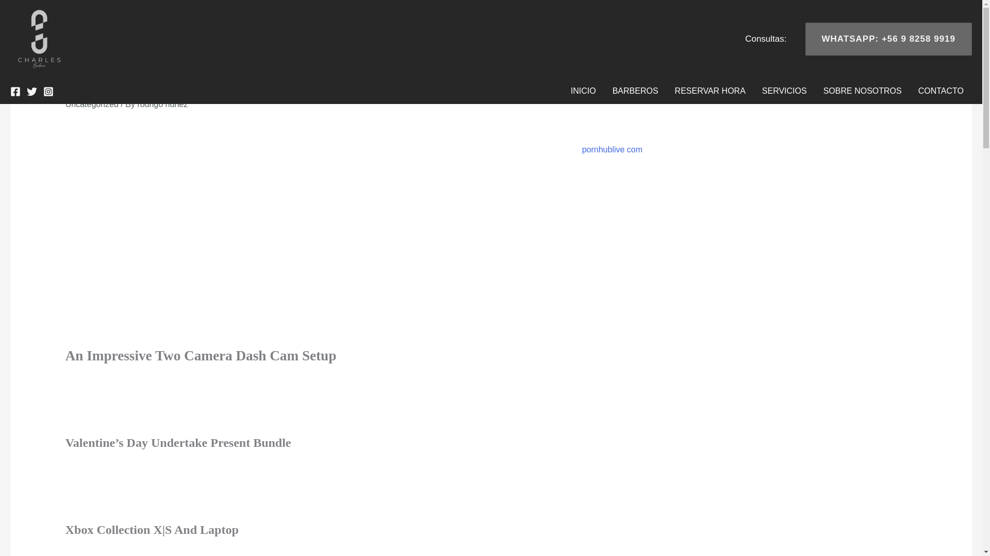 This screenshot has width=990, height=556. Describe the element at coordinates (92, 104) in the screenshot. I see `Uncategorized` at that location.